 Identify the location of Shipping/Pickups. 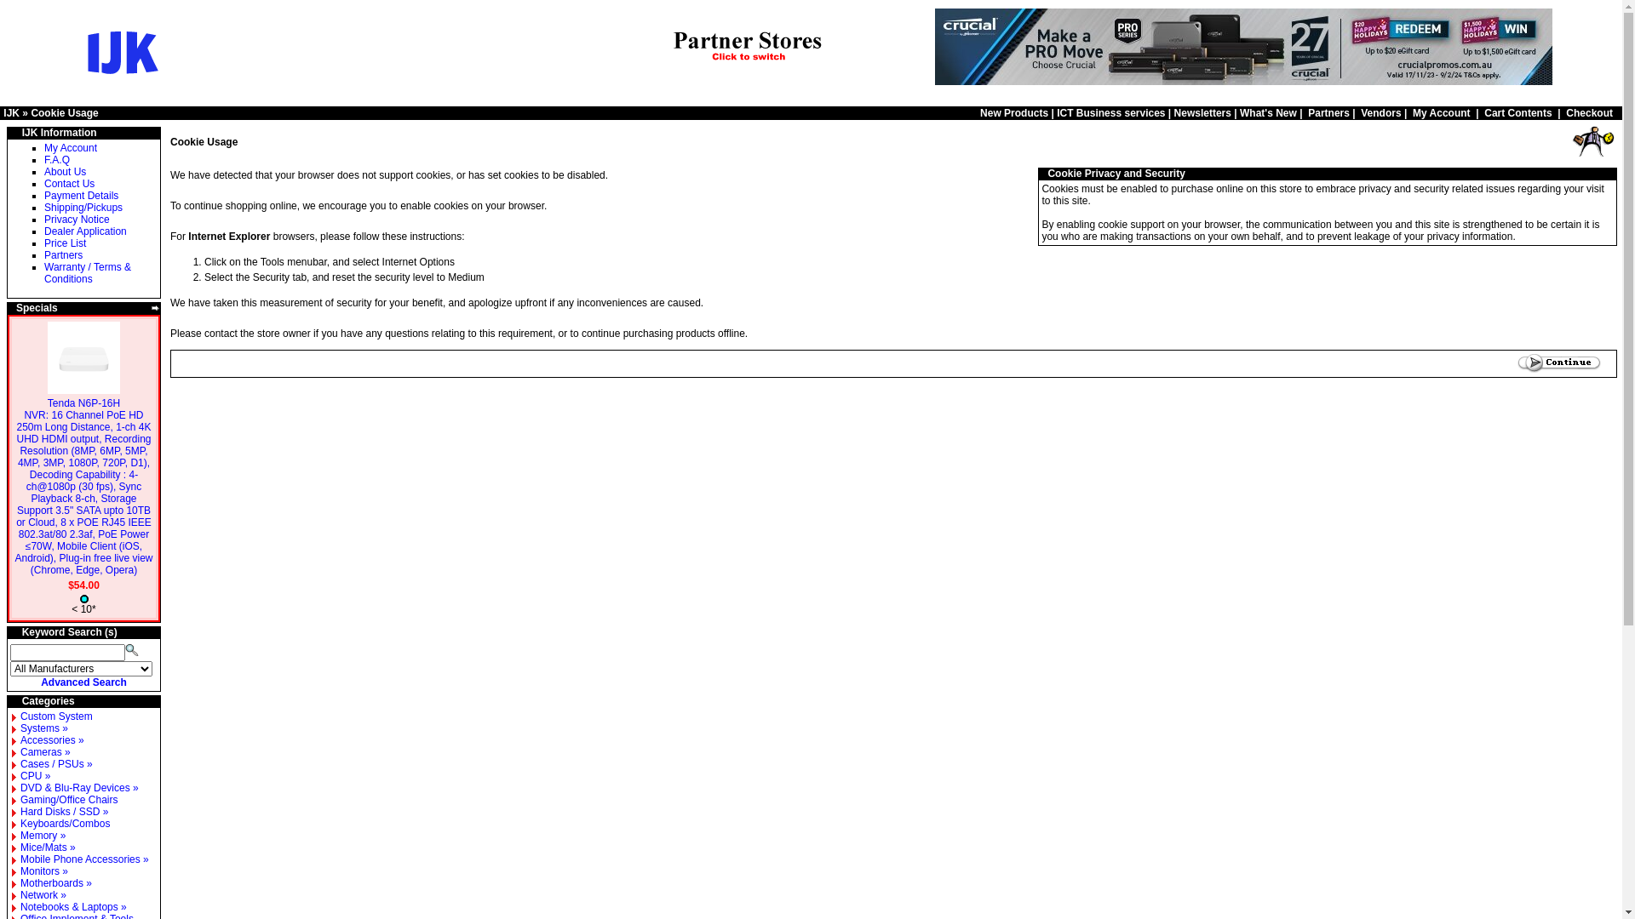
(83, 208).